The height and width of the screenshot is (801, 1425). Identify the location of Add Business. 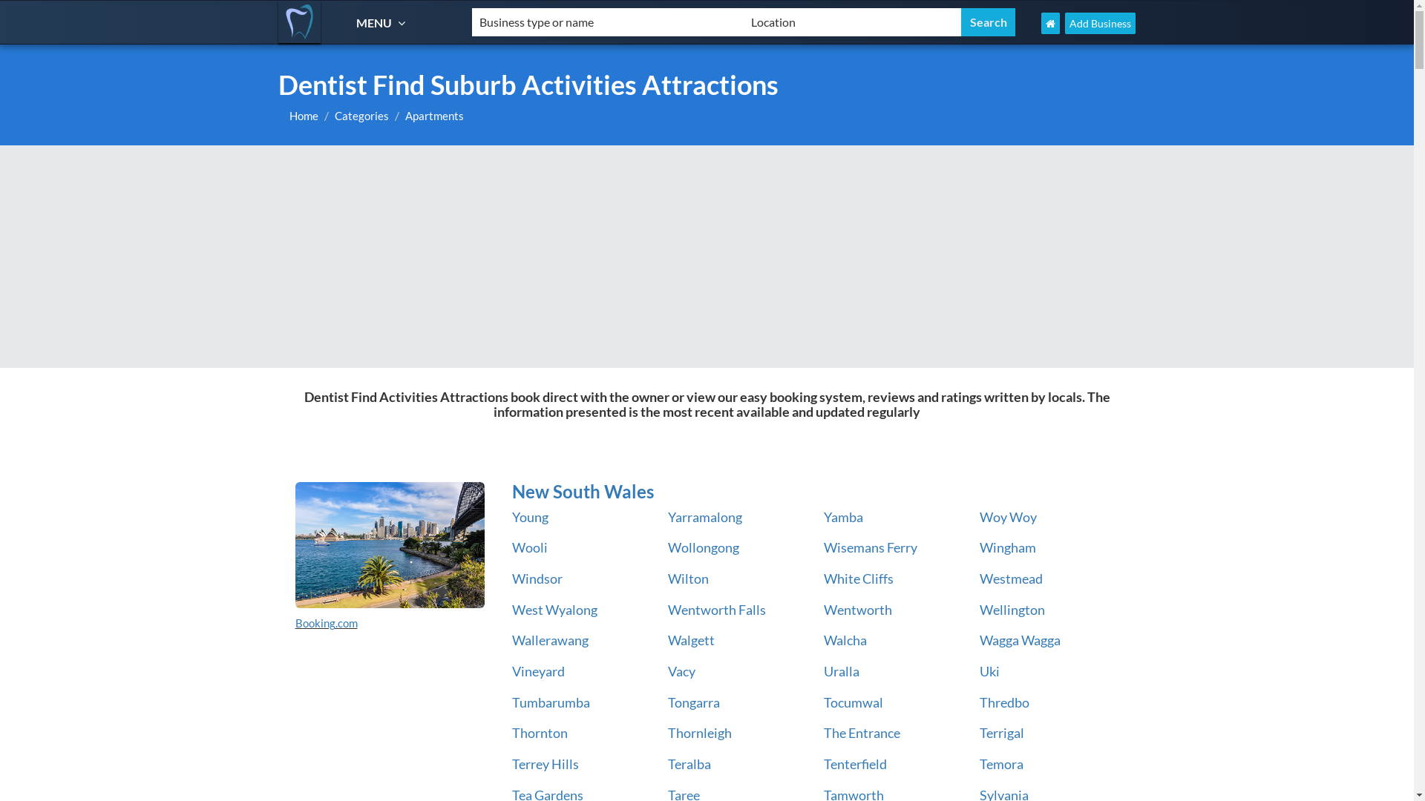
(1100, 24).